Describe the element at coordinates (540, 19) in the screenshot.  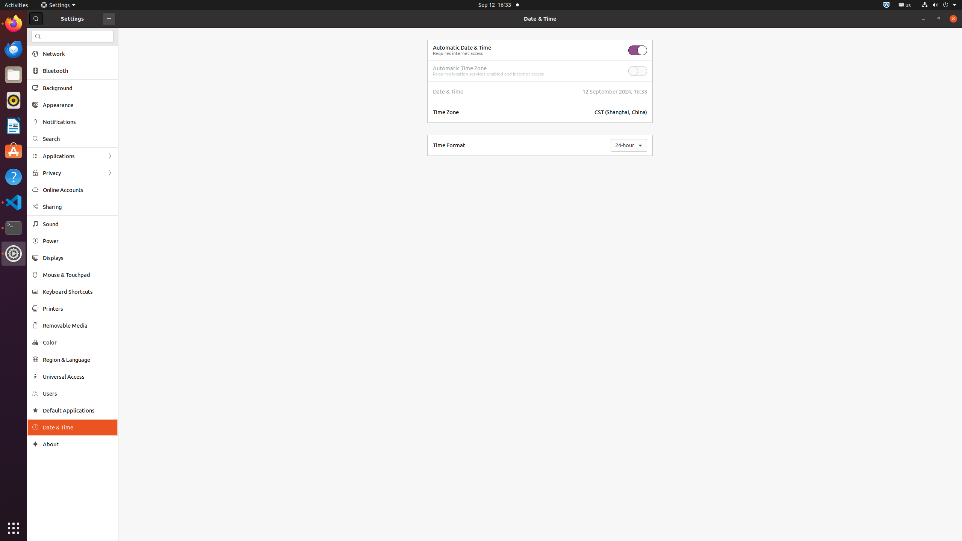
I see `Date & Time` at that location.